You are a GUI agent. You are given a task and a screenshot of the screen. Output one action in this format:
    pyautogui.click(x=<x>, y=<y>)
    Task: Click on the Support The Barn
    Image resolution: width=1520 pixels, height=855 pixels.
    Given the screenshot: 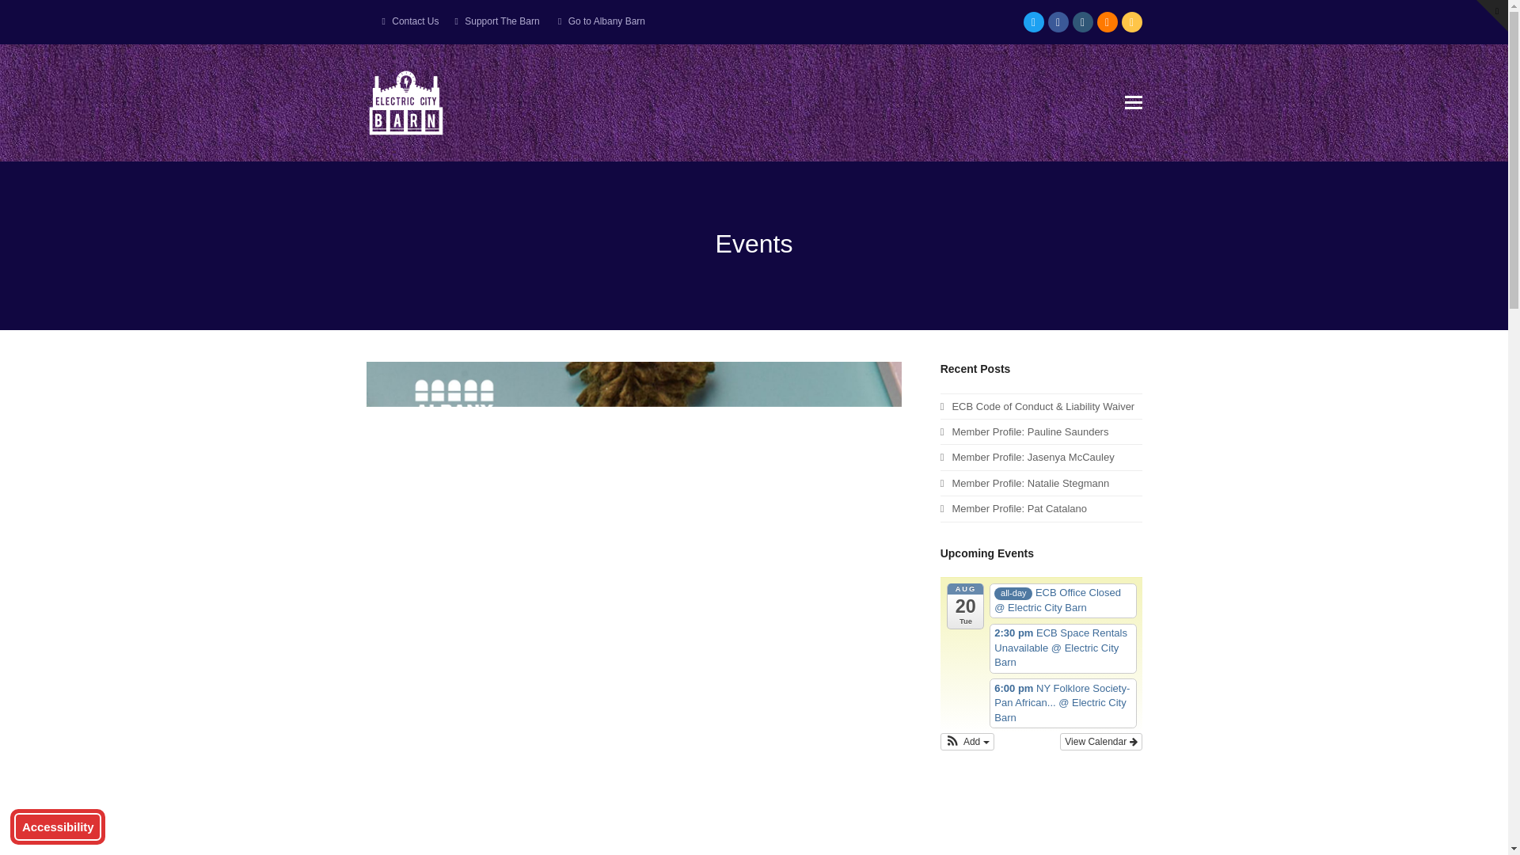 What is the action you would take?
    pyautogui.click(x=502, y=21)
    